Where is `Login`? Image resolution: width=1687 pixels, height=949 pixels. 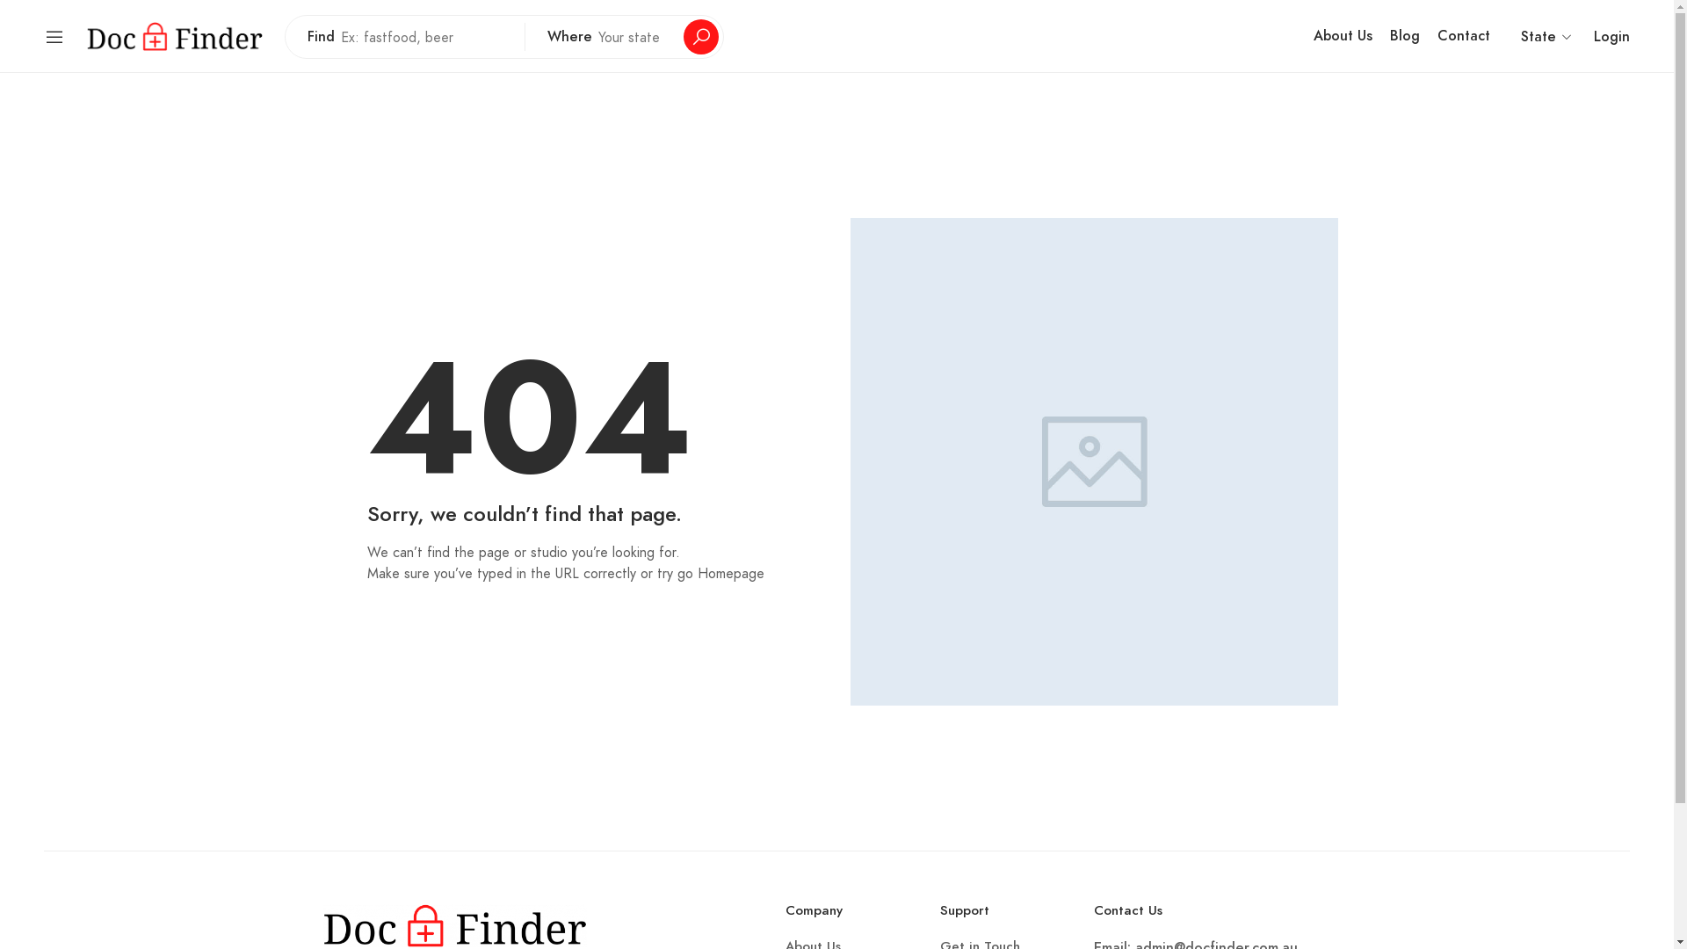
Login is located at coordinates (1611, 37).